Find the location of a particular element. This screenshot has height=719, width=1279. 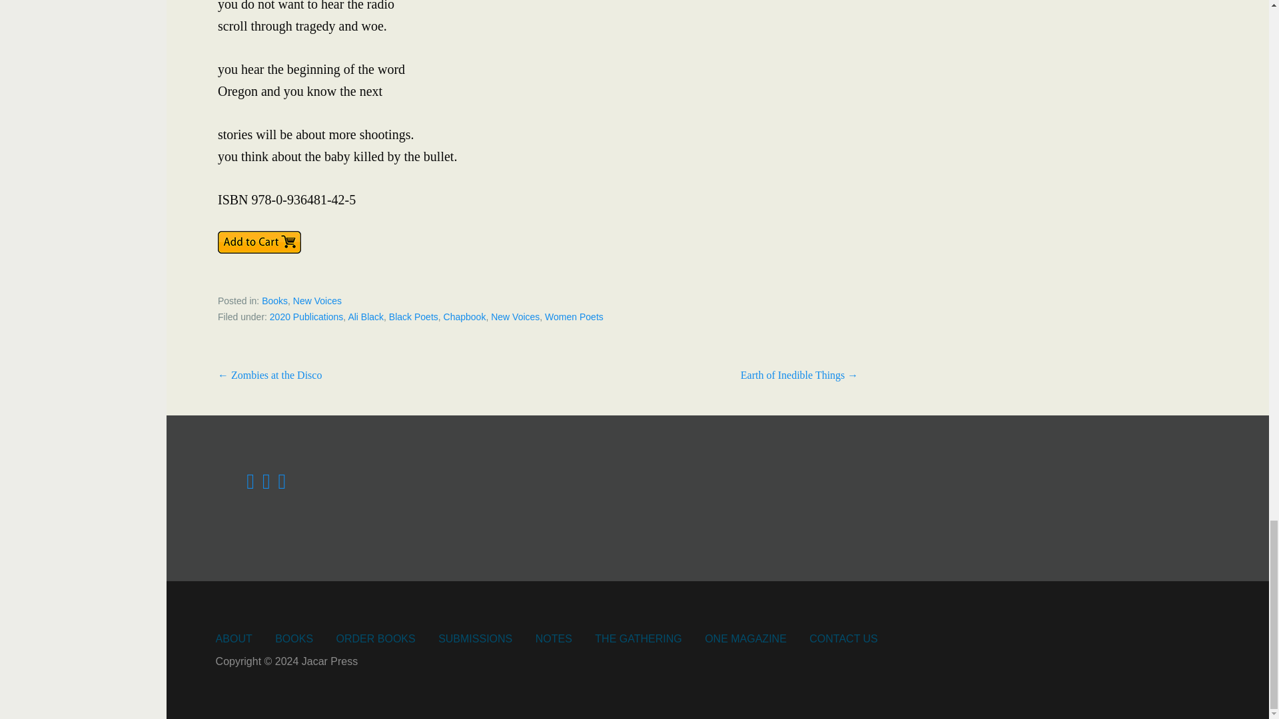

Books is located at coordinates (274, 301).